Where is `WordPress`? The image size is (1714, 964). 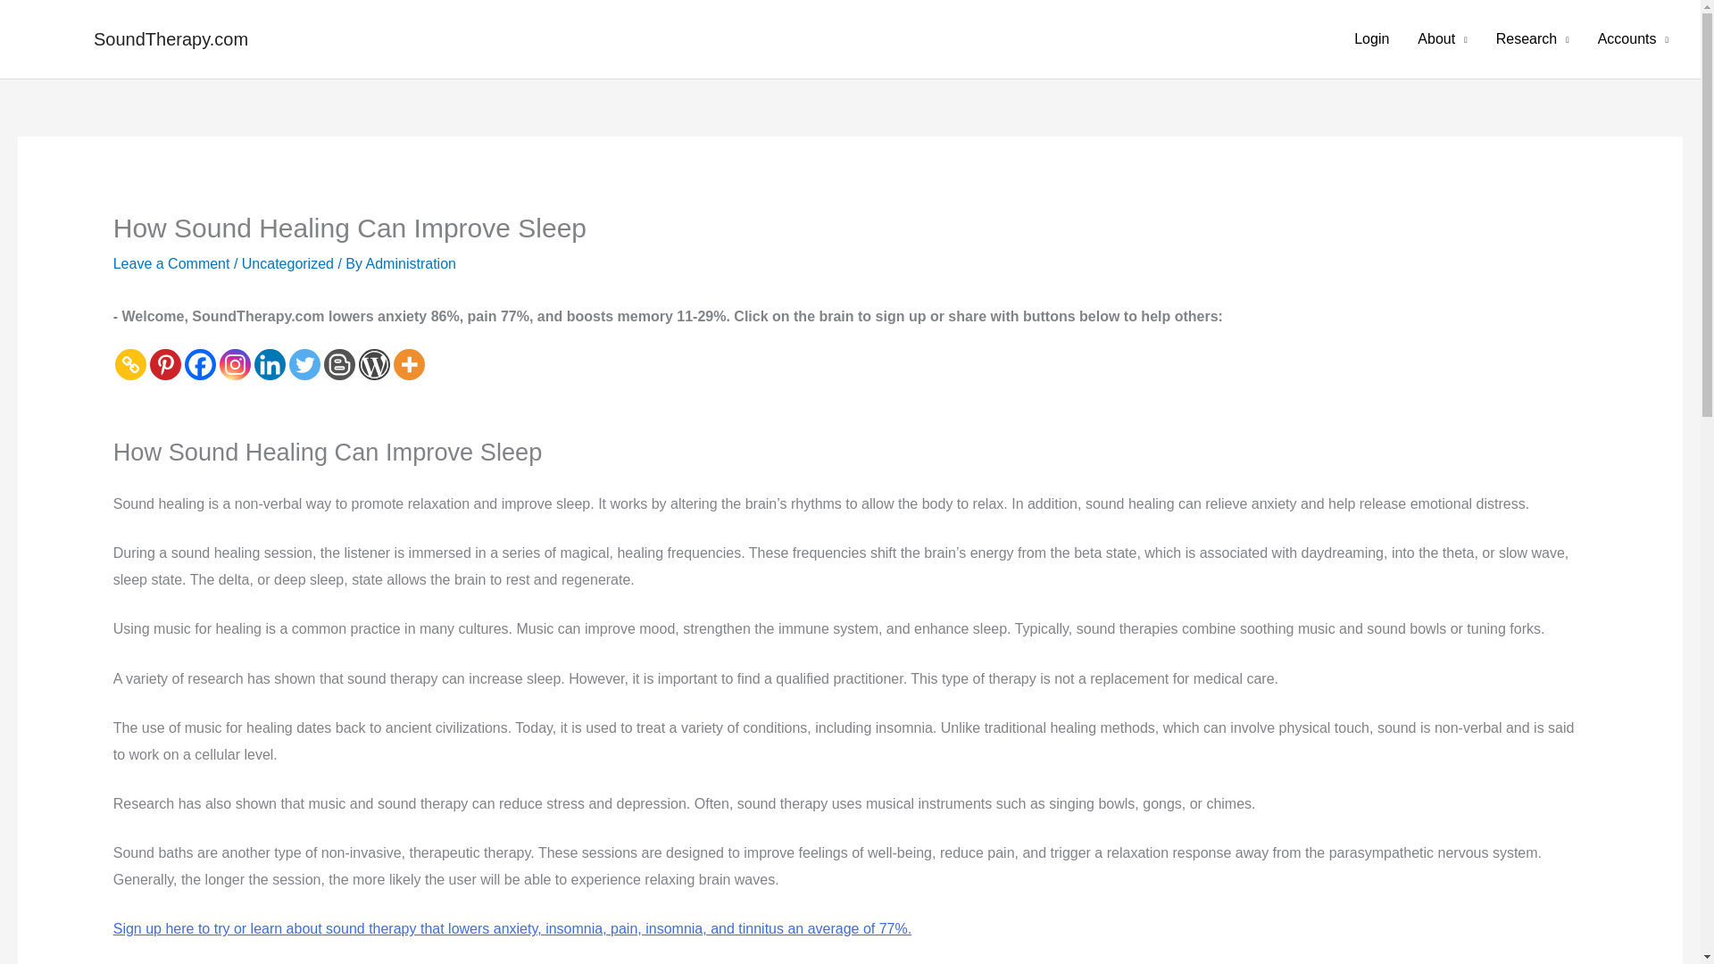 WordPress is located at coordinates (374, 364).